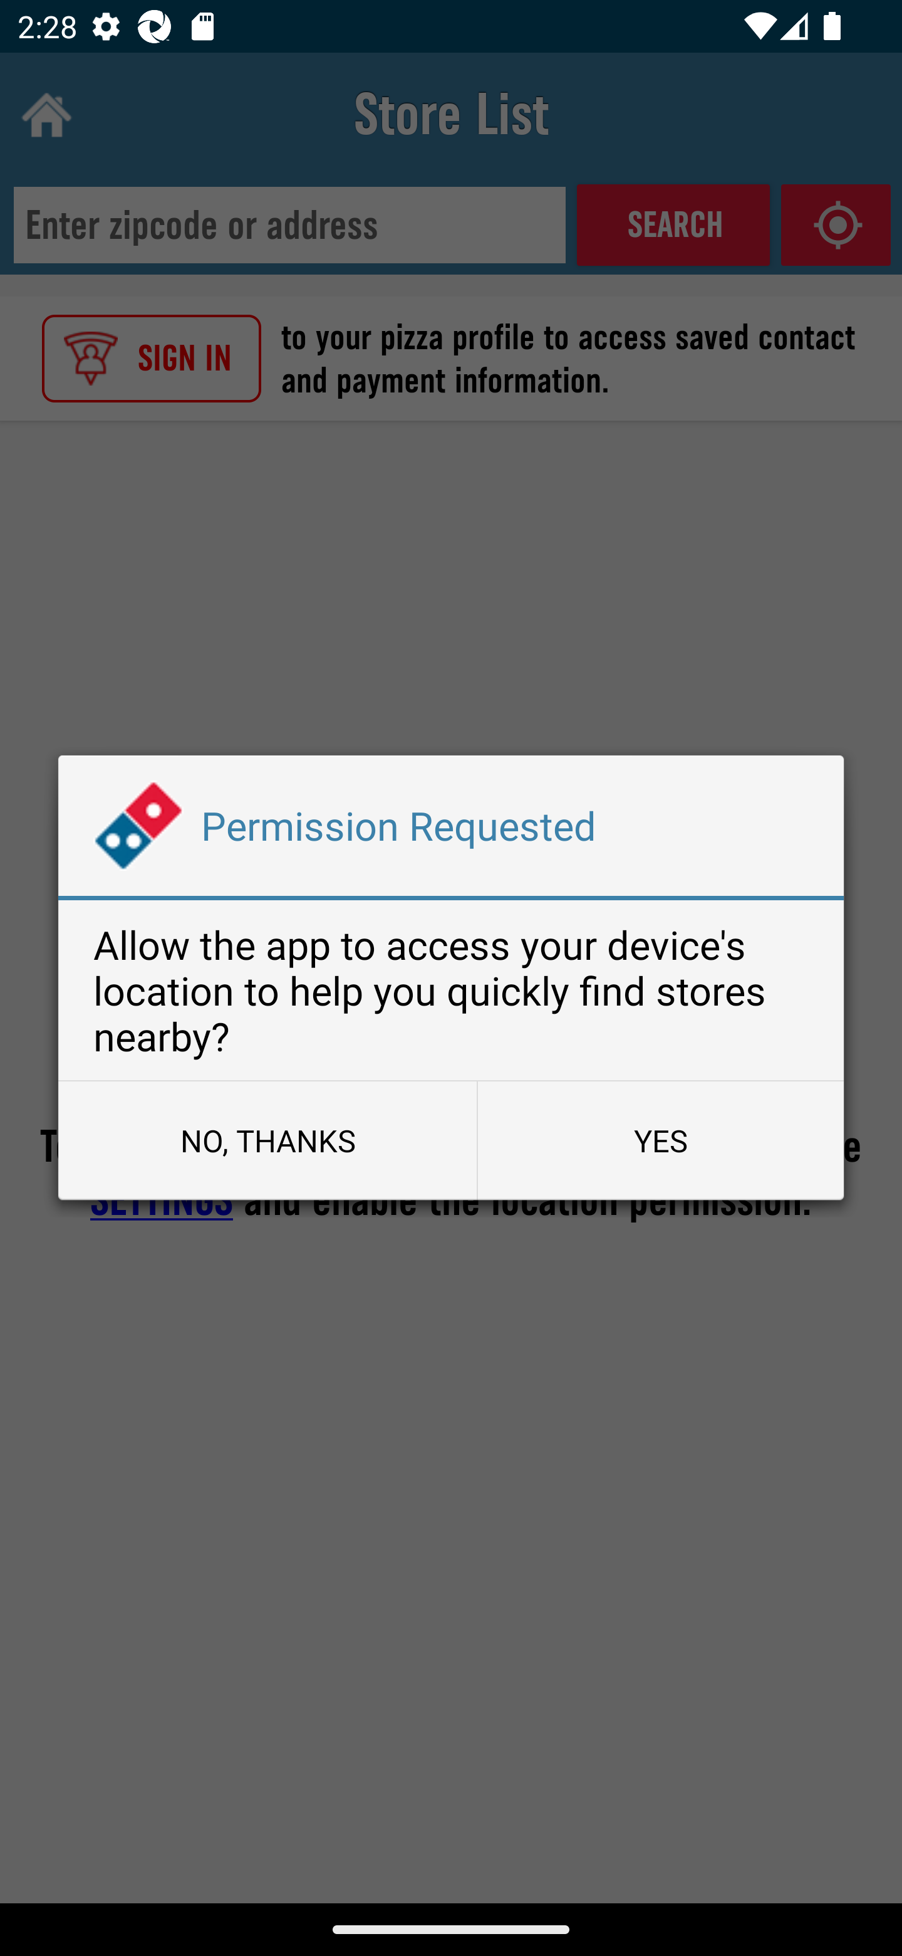  I want to click on YES, so click(660, 1140).